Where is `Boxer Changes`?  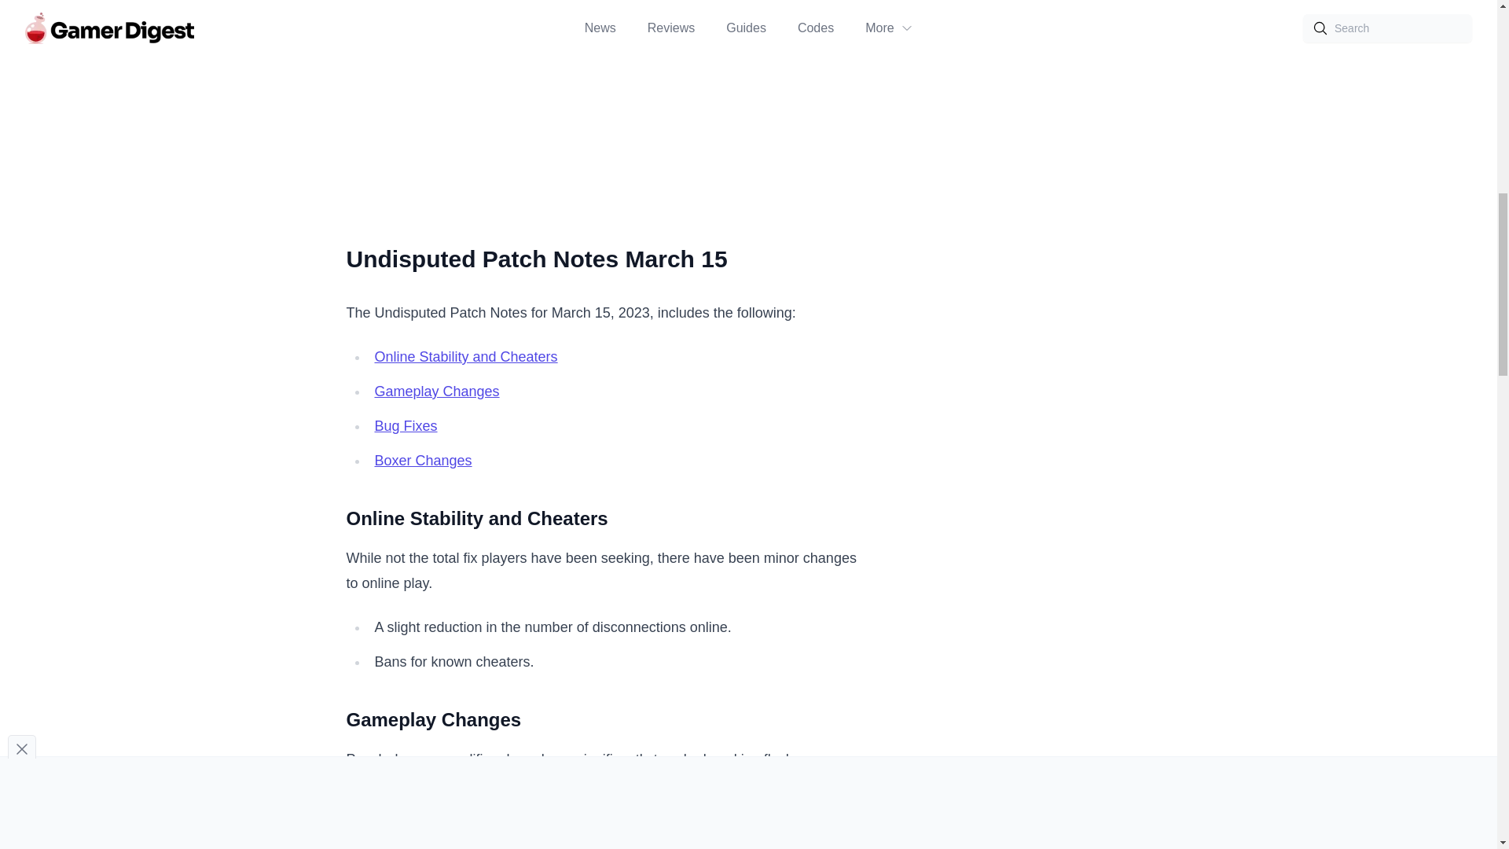 Boxer Changes is located at coordinates (423, 461).